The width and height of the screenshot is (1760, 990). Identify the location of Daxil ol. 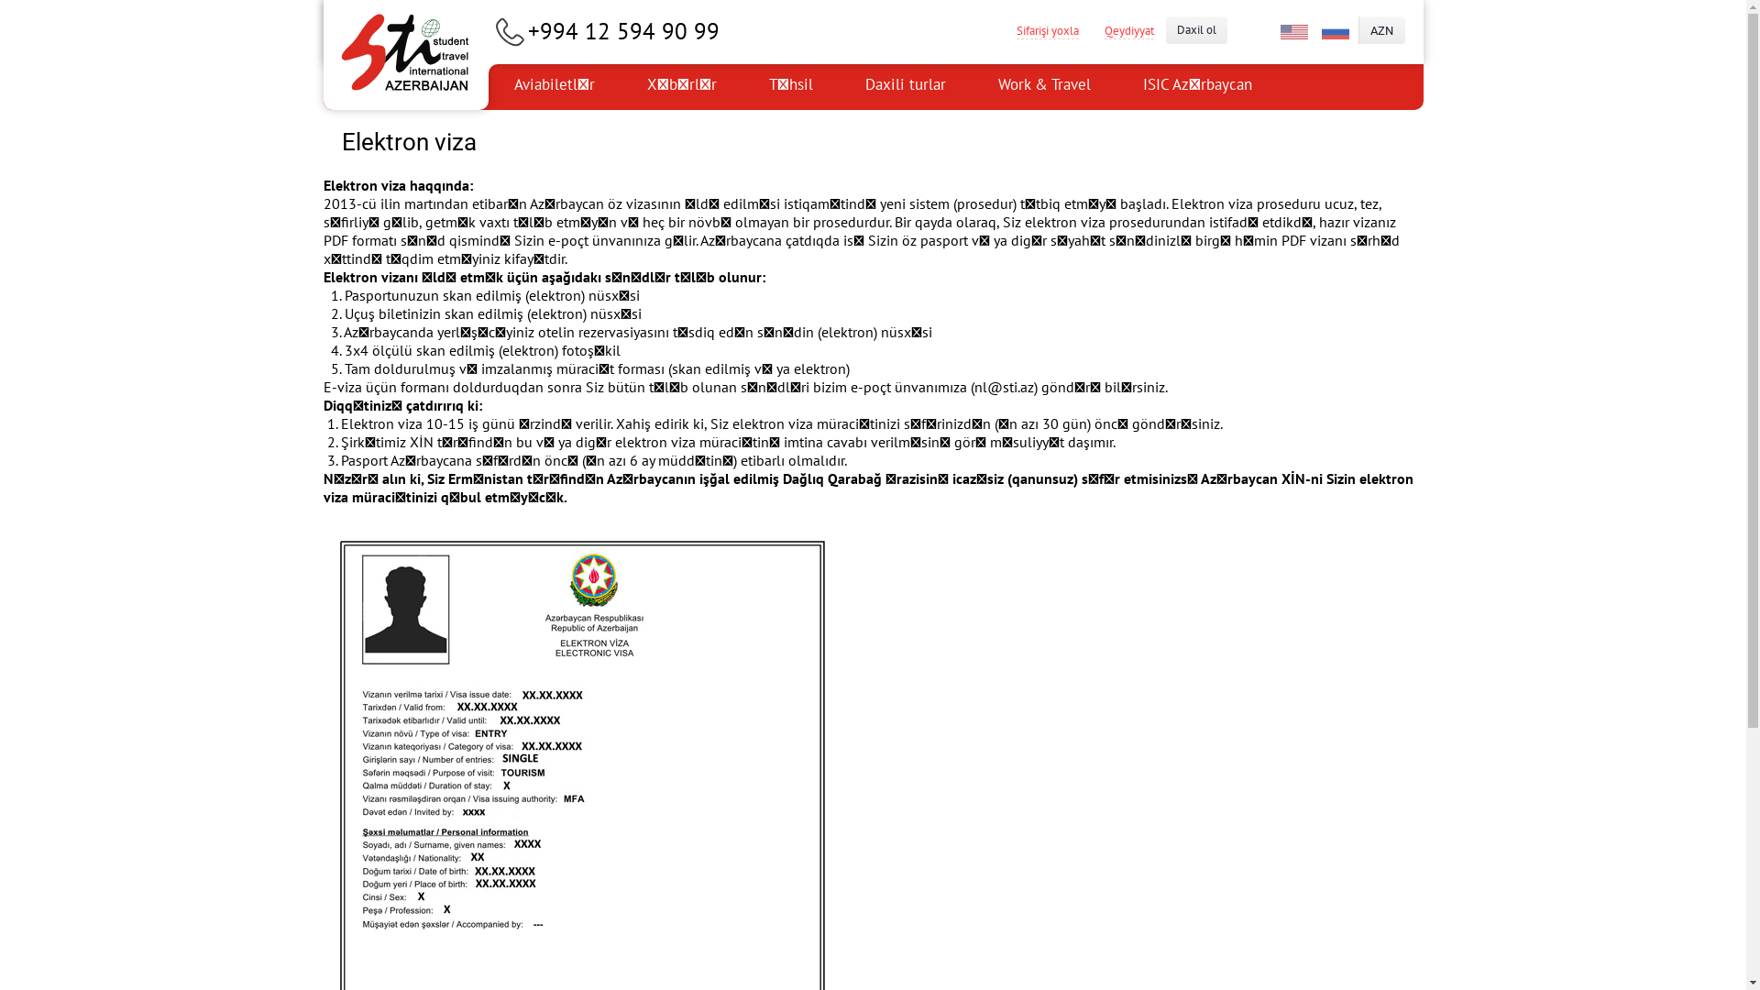
(1197, 30).